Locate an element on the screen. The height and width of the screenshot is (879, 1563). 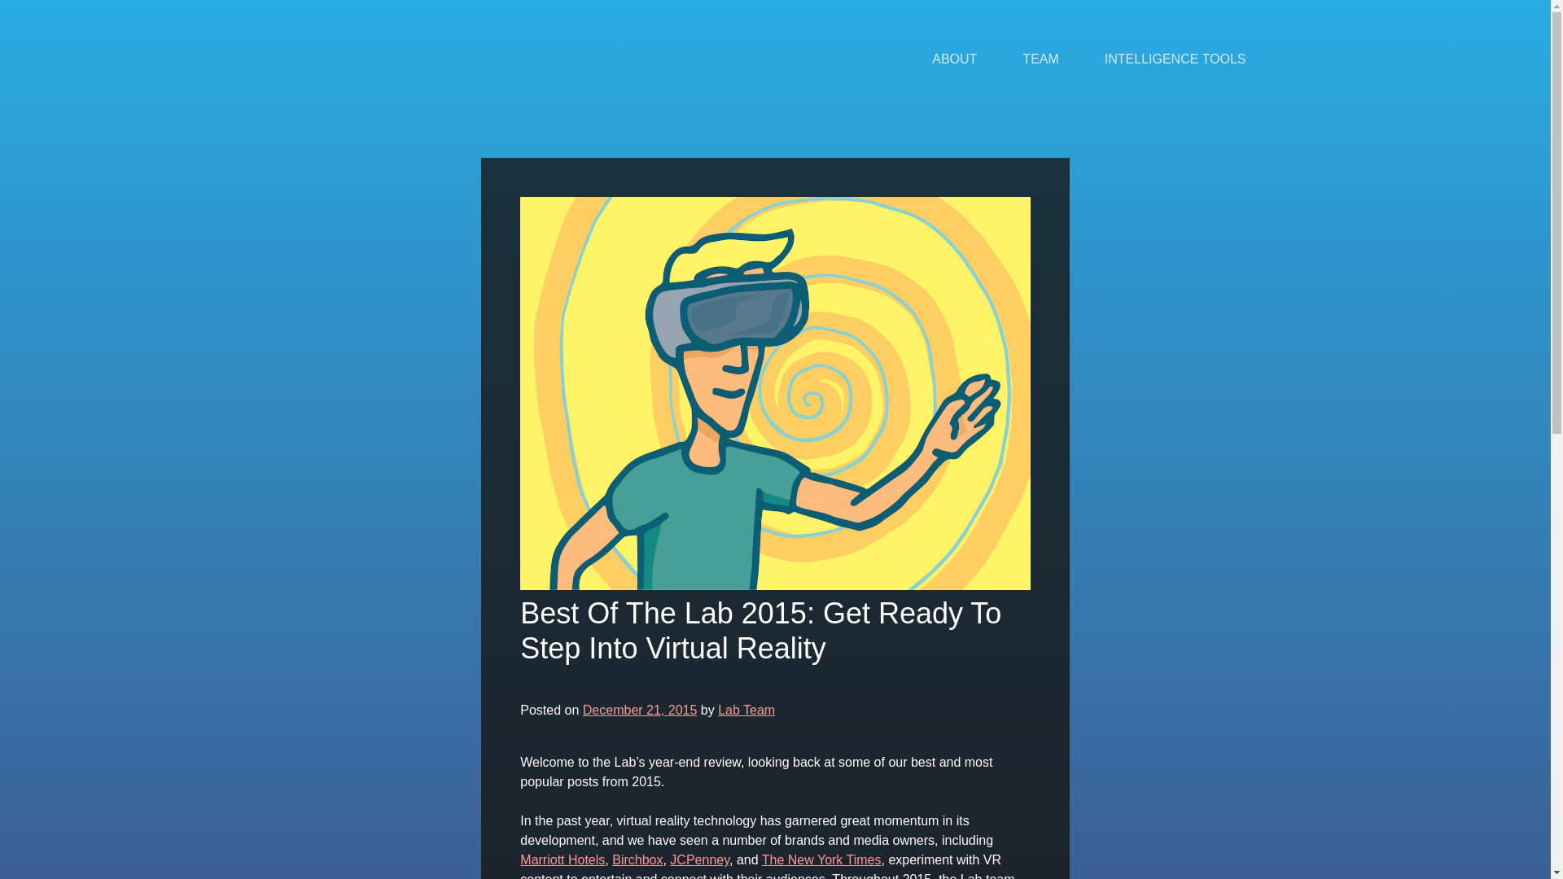
Marriott Hotels is located at coordinates (563, 859).